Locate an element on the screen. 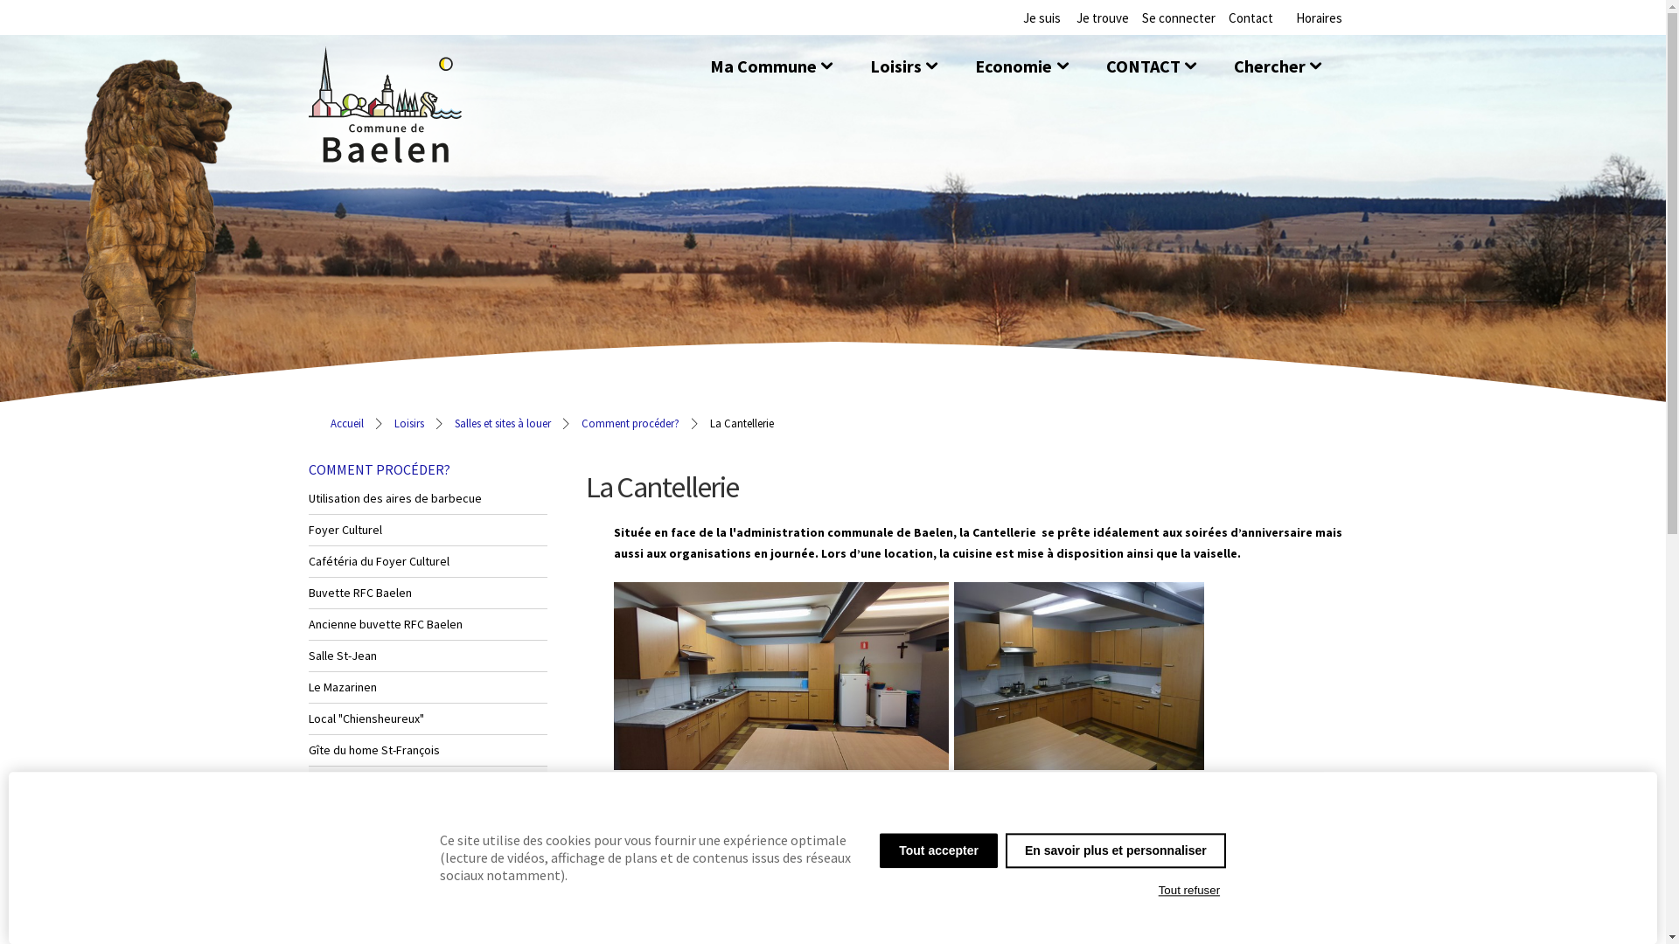 The height and width of the screenshot is (944, 1679). Aller au contenu. is located at coordinates (1384, 71).